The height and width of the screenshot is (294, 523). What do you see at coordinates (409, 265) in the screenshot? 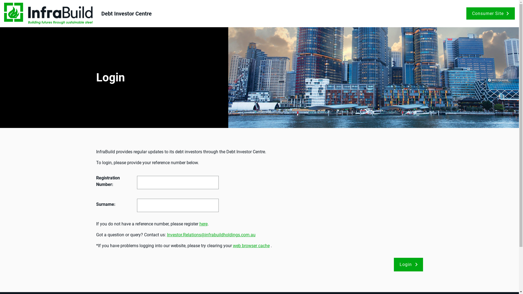
I see `Login` at bounding box center [409, 265].